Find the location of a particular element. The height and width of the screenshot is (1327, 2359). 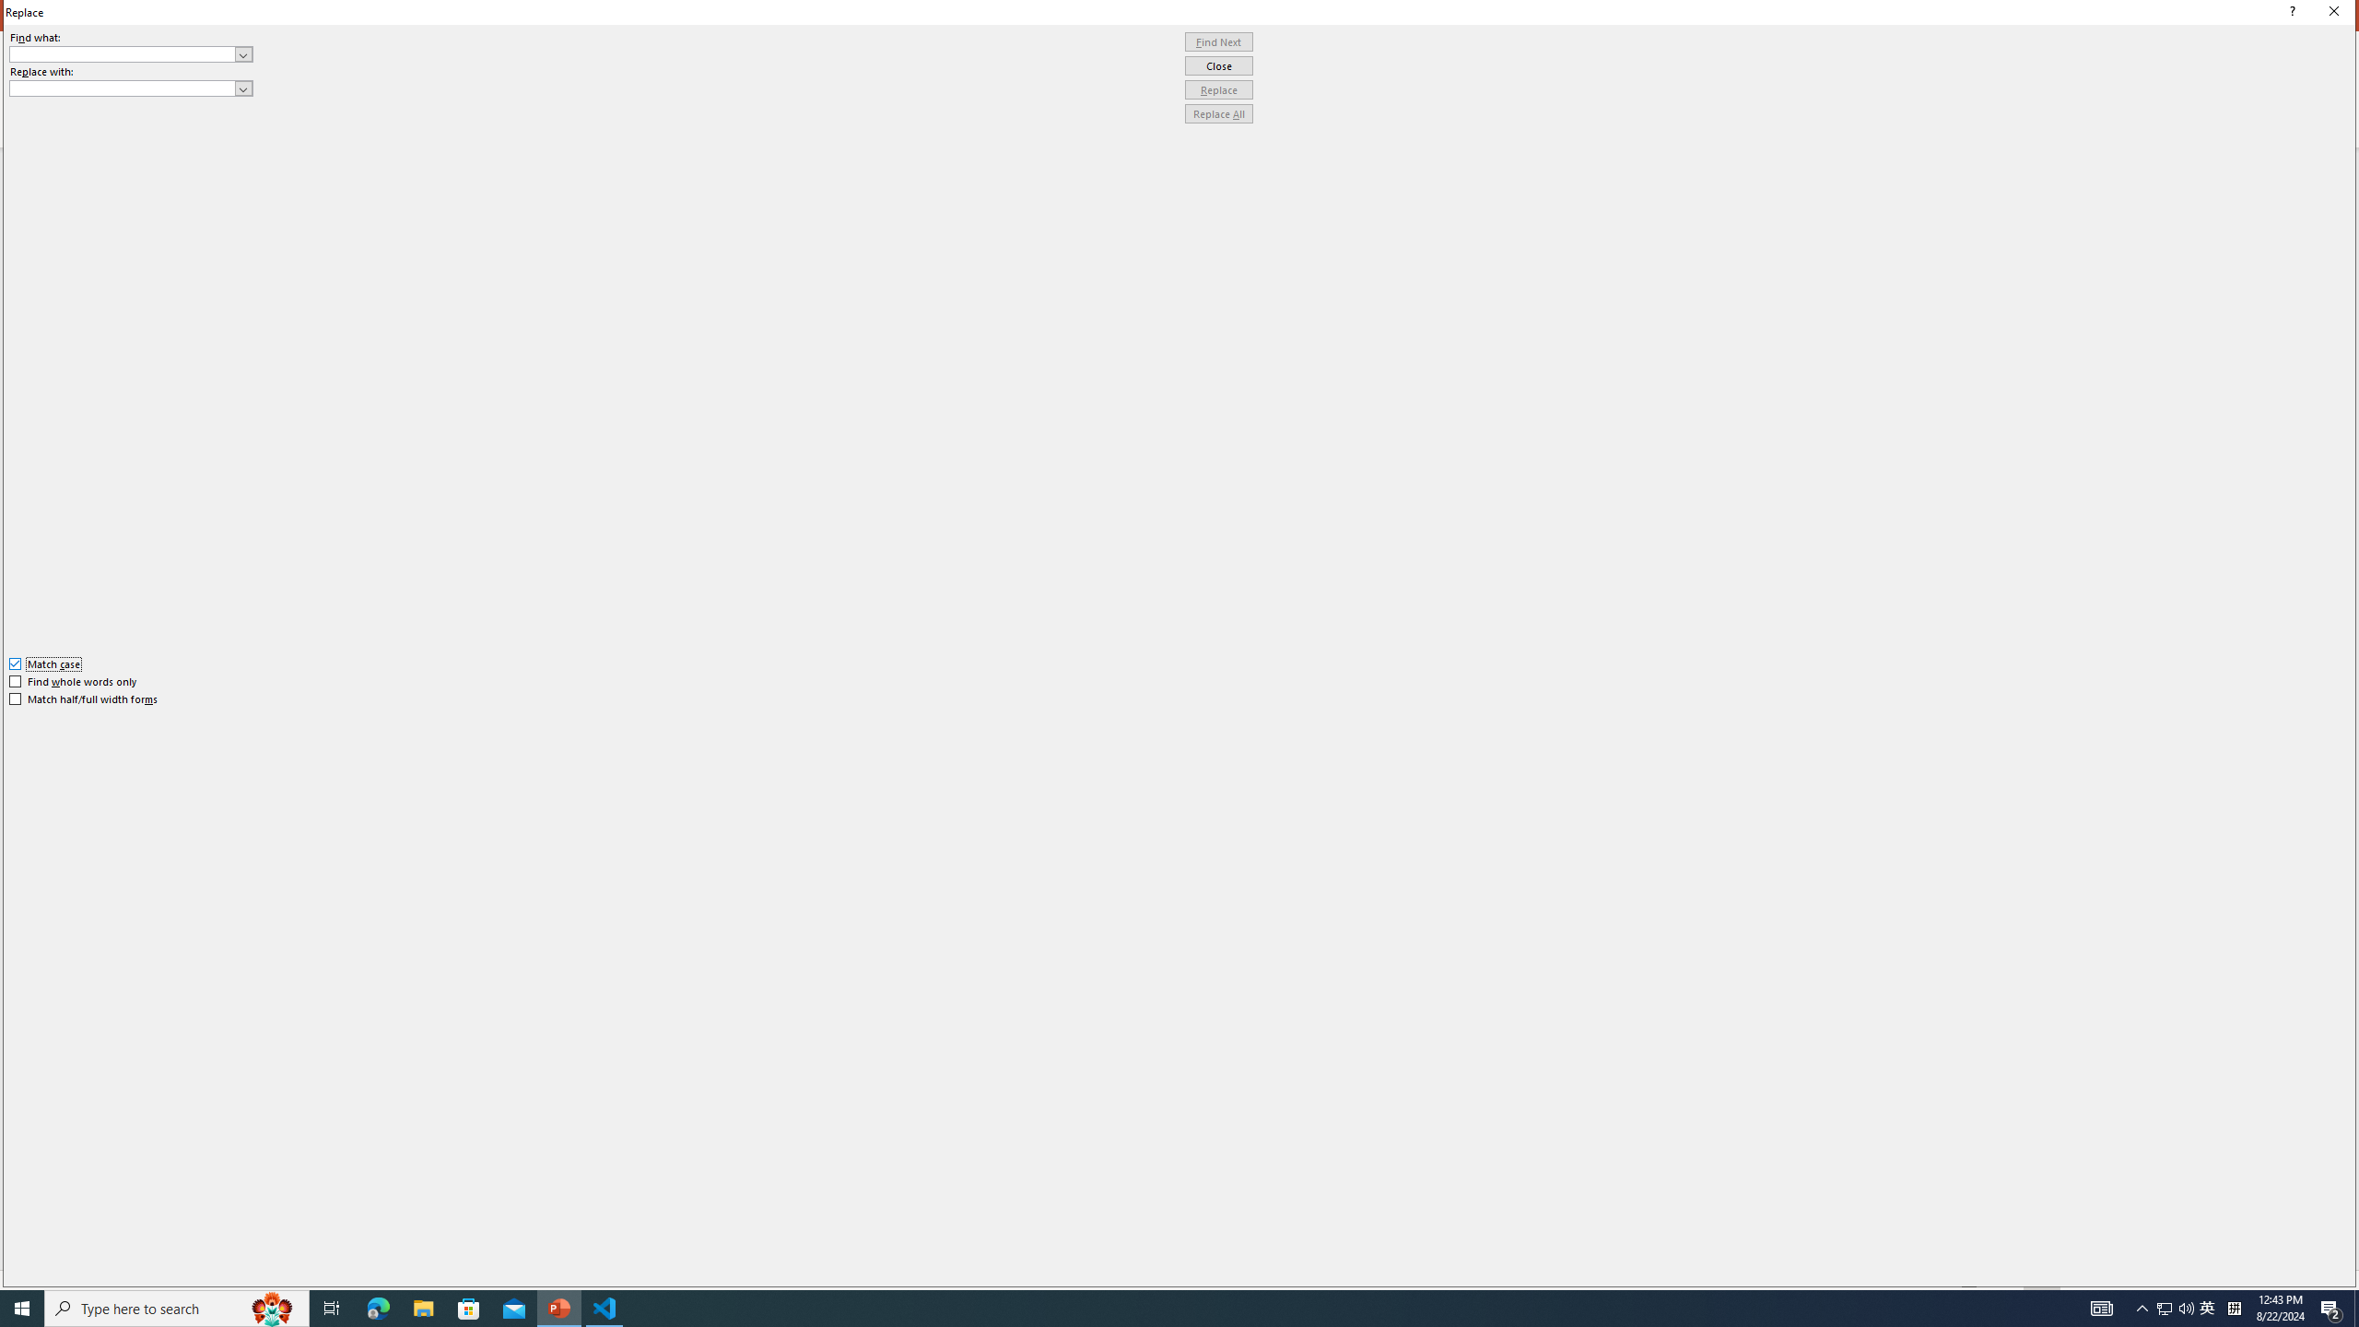

Find whole words only is located at coordinates (74, 681).